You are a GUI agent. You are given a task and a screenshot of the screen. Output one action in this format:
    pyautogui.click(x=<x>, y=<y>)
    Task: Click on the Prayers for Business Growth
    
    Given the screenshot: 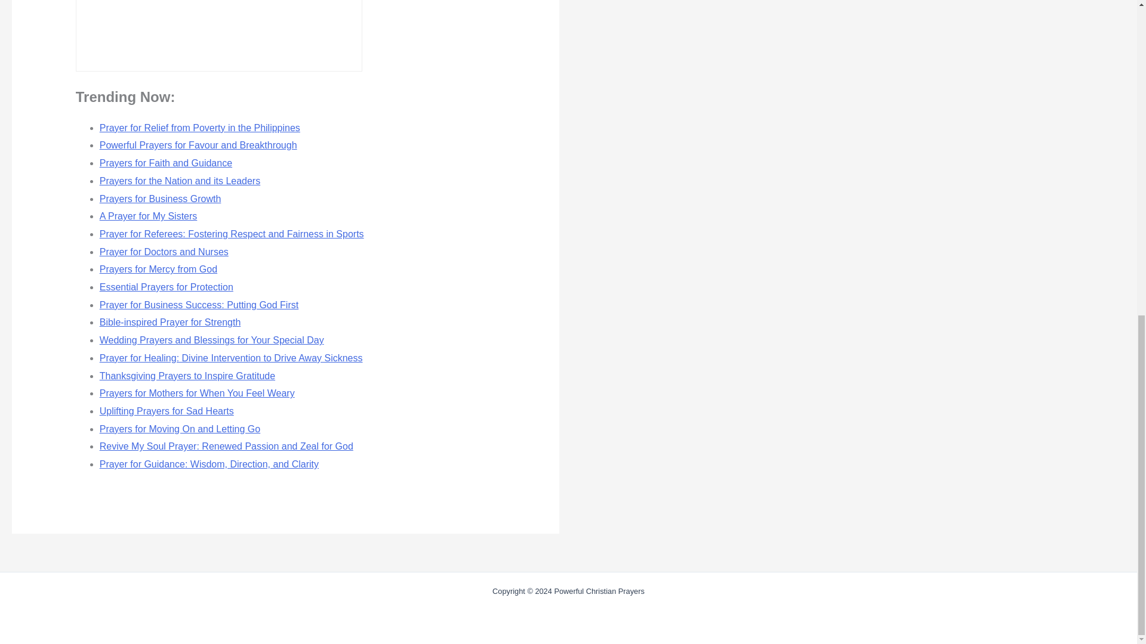 What is the action you would take?
    pyautogui.click(x=160, y=199)
    